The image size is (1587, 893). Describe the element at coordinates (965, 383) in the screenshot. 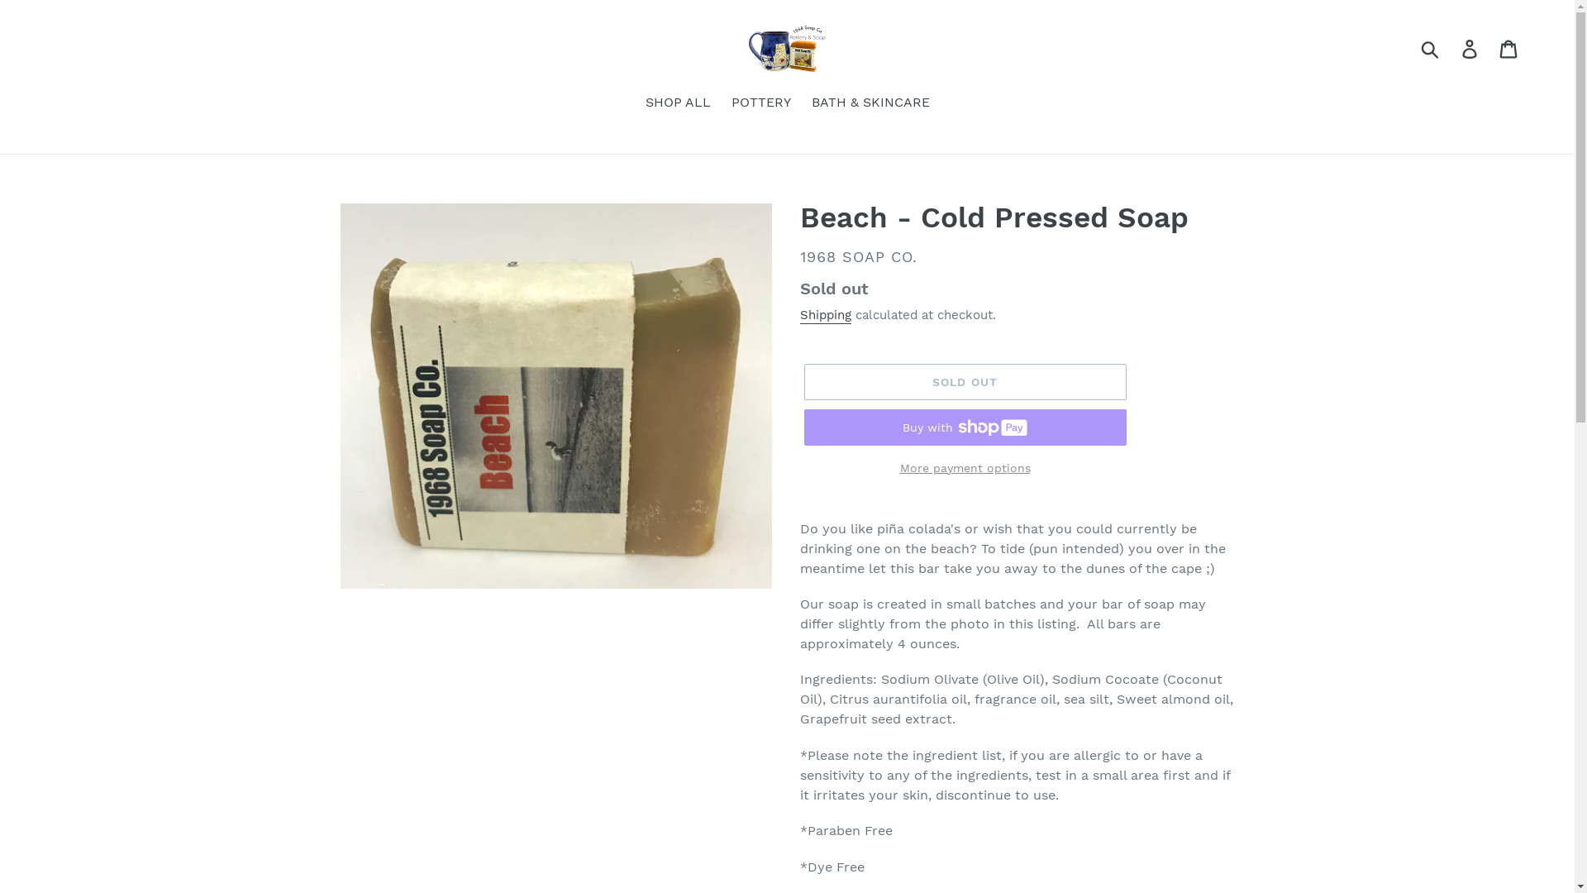

I see `SOLD OUT` at that location.